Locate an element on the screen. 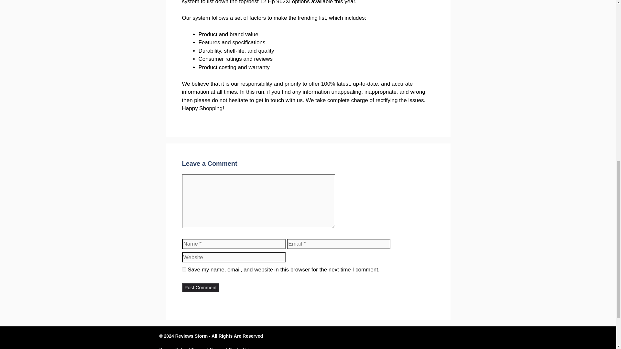 This screenshot has width=621, height=349. Privacy Policy is located at coordinates (173, 348).